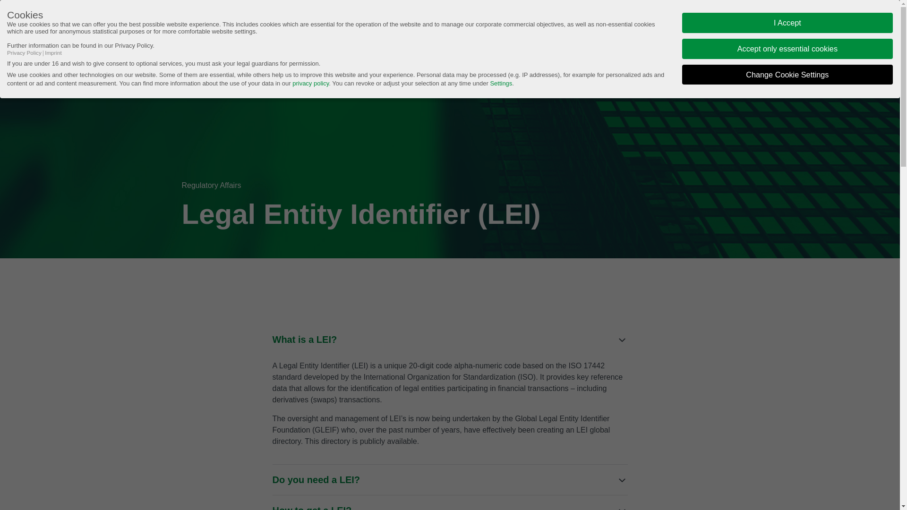  Describe the element at coordinates (787, 23) in the screenshot. I see `I Accept` at that location.